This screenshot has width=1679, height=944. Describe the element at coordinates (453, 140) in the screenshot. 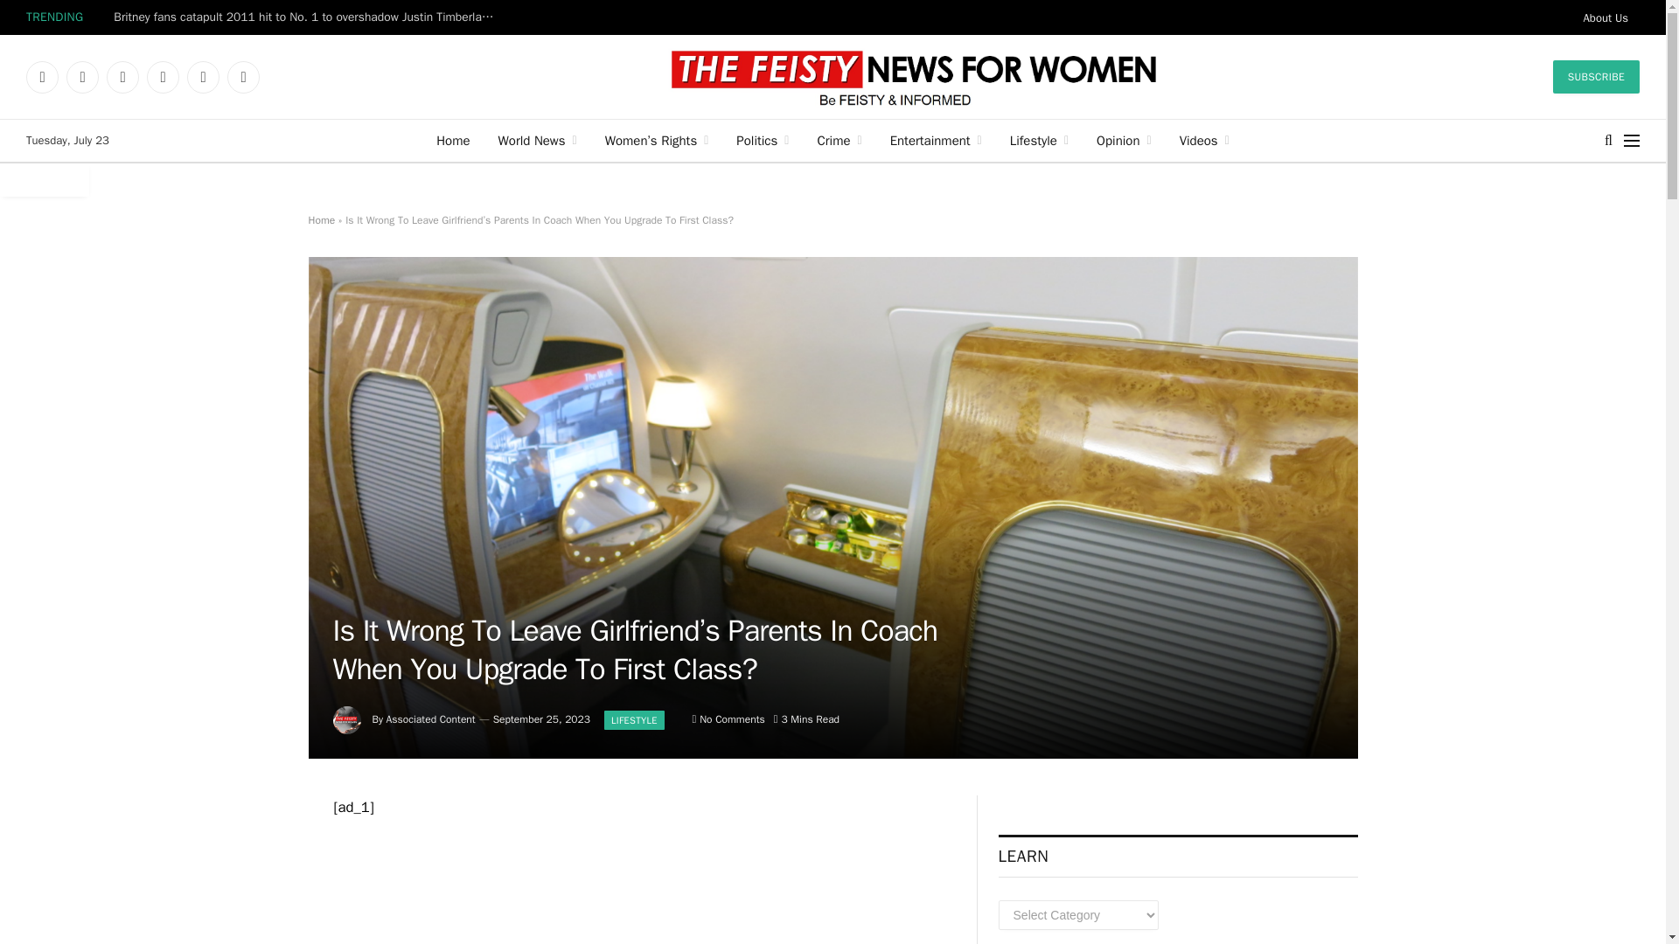

I see `Home` at that location.